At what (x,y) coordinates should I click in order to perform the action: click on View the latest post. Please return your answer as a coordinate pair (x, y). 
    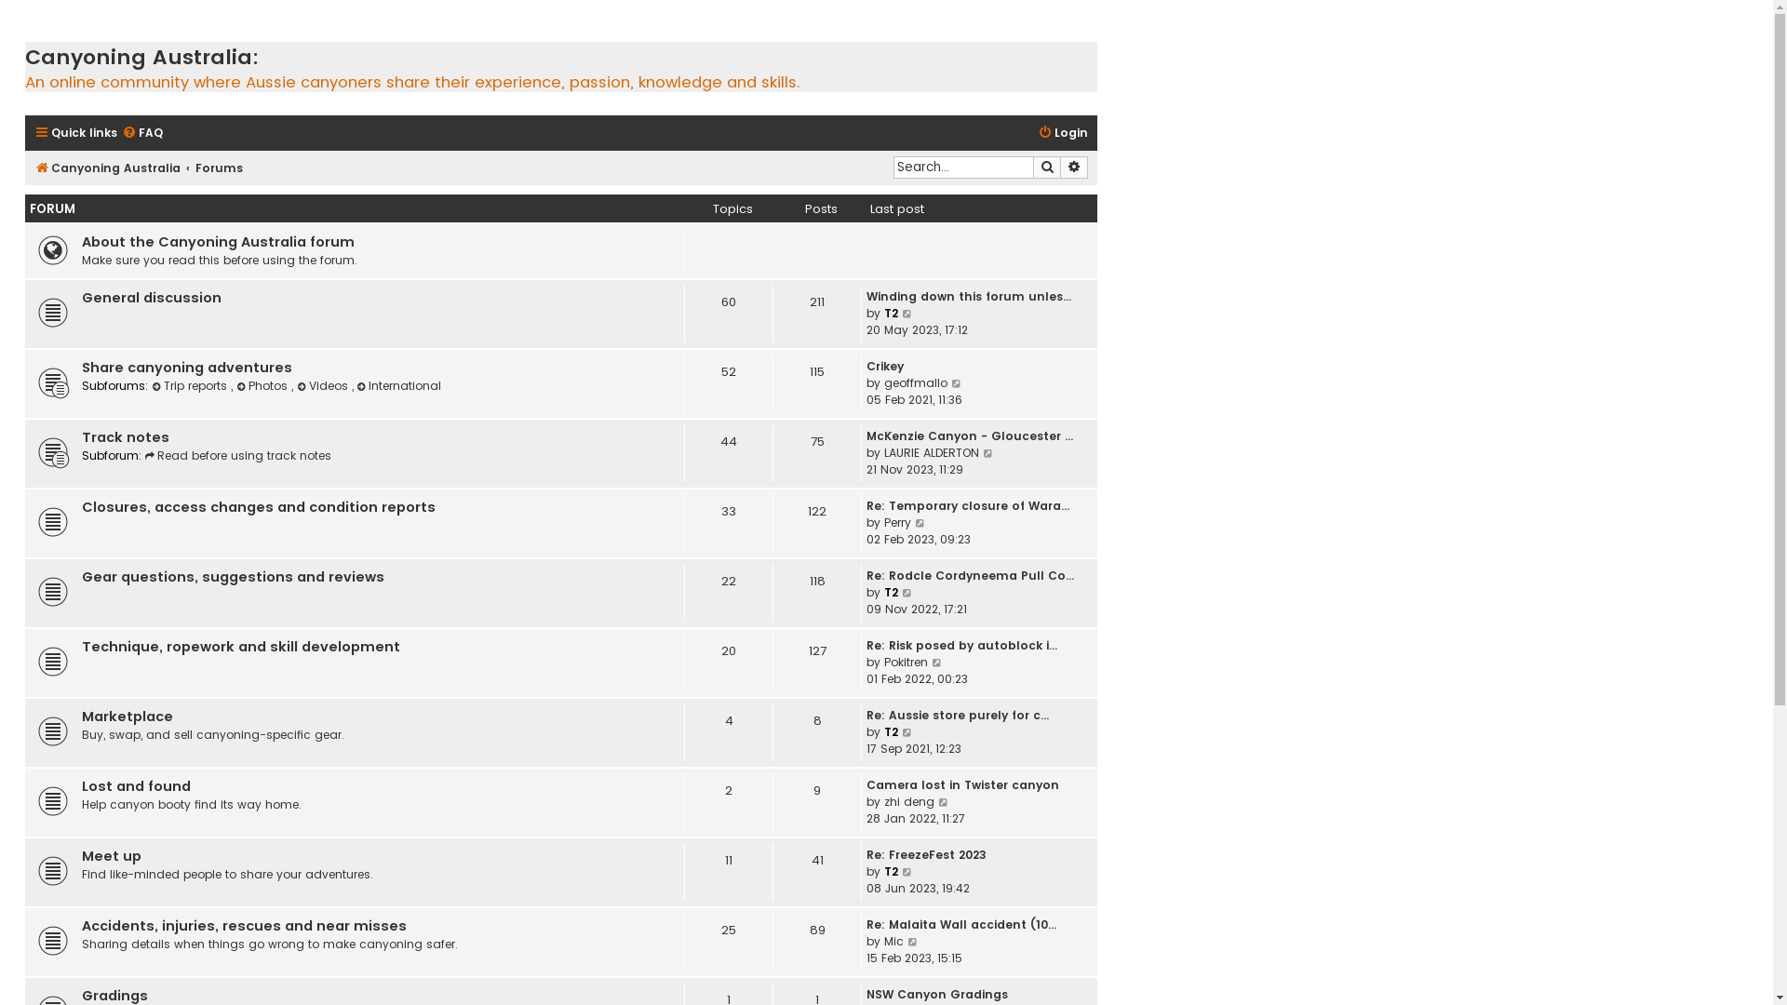
    Looking at the image, I should click on (957, 383).